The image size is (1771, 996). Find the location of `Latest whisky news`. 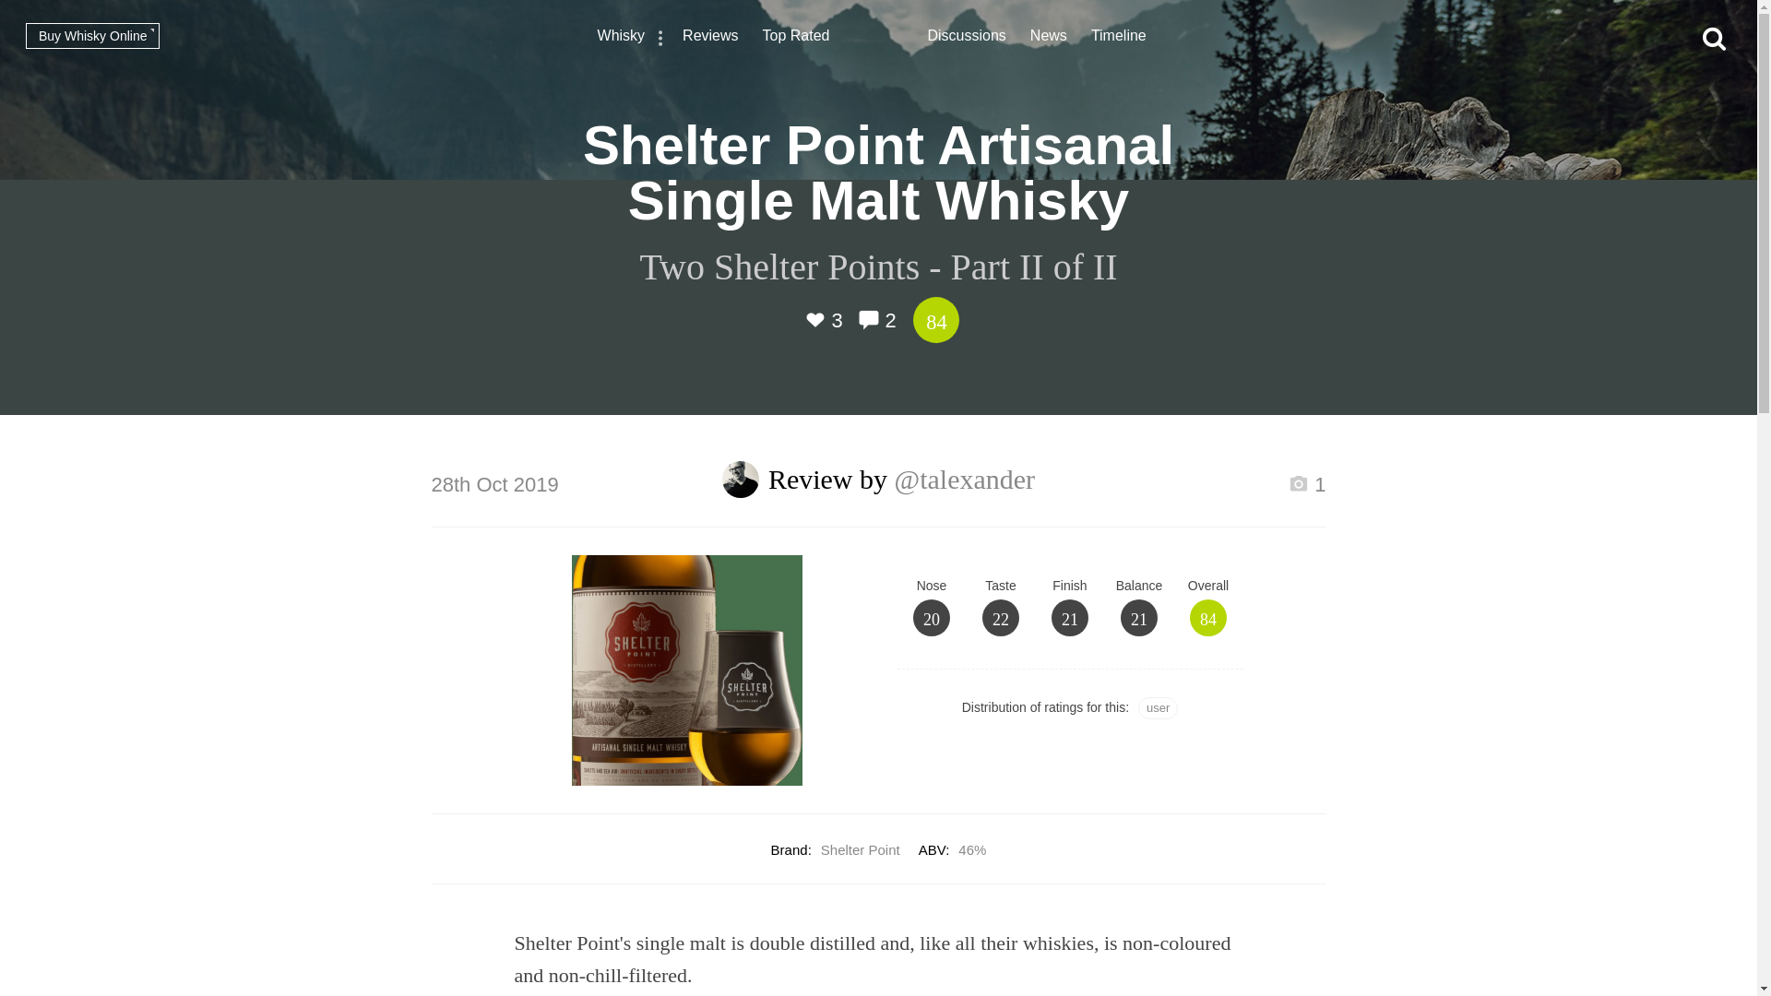

Latest whisky news is located at coordinates (1049, 38).